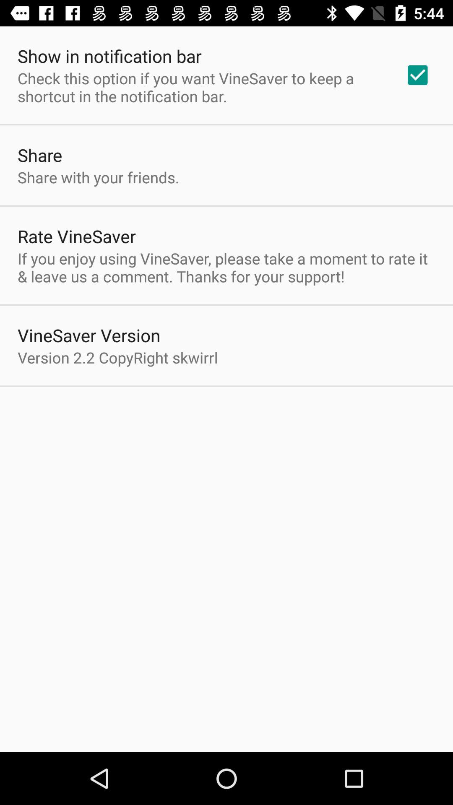 This screenshot has height=805, width=453. I want to click on tap the version 2 2 icon, so click(117, 357).